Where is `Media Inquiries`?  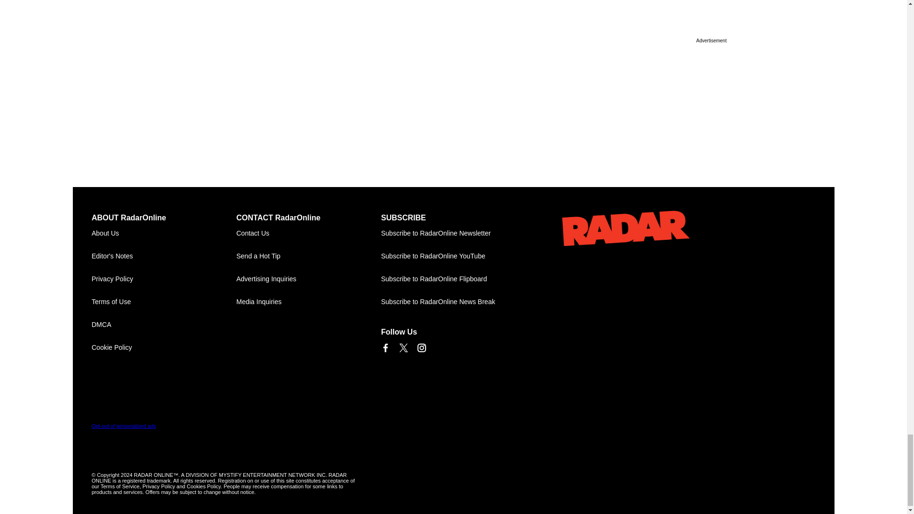
Media Inquiries is located at coordinates (308, 302).